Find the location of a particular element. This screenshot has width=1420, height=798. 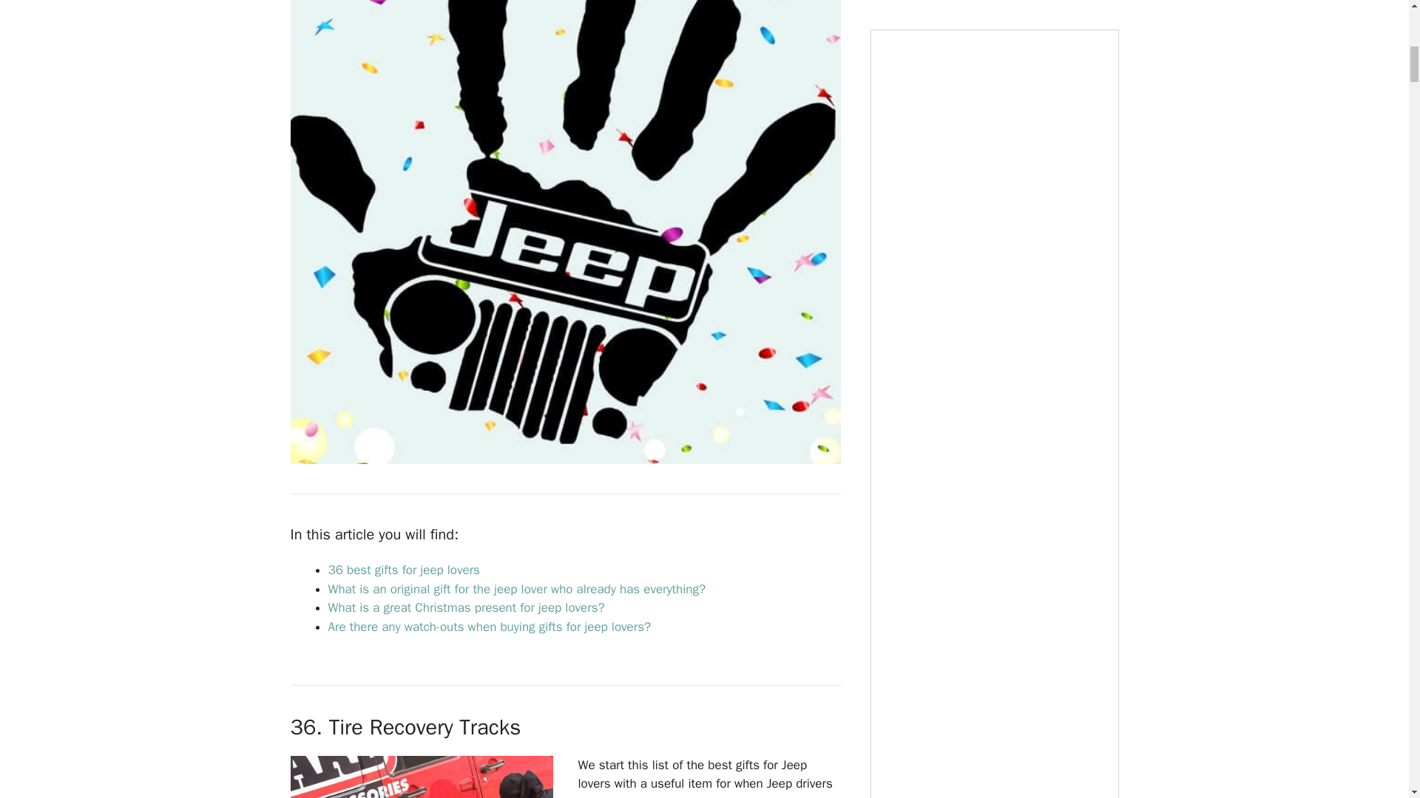

36 Best Gifts For Jeep Lovers 2 is located at coordinates (420, 777).